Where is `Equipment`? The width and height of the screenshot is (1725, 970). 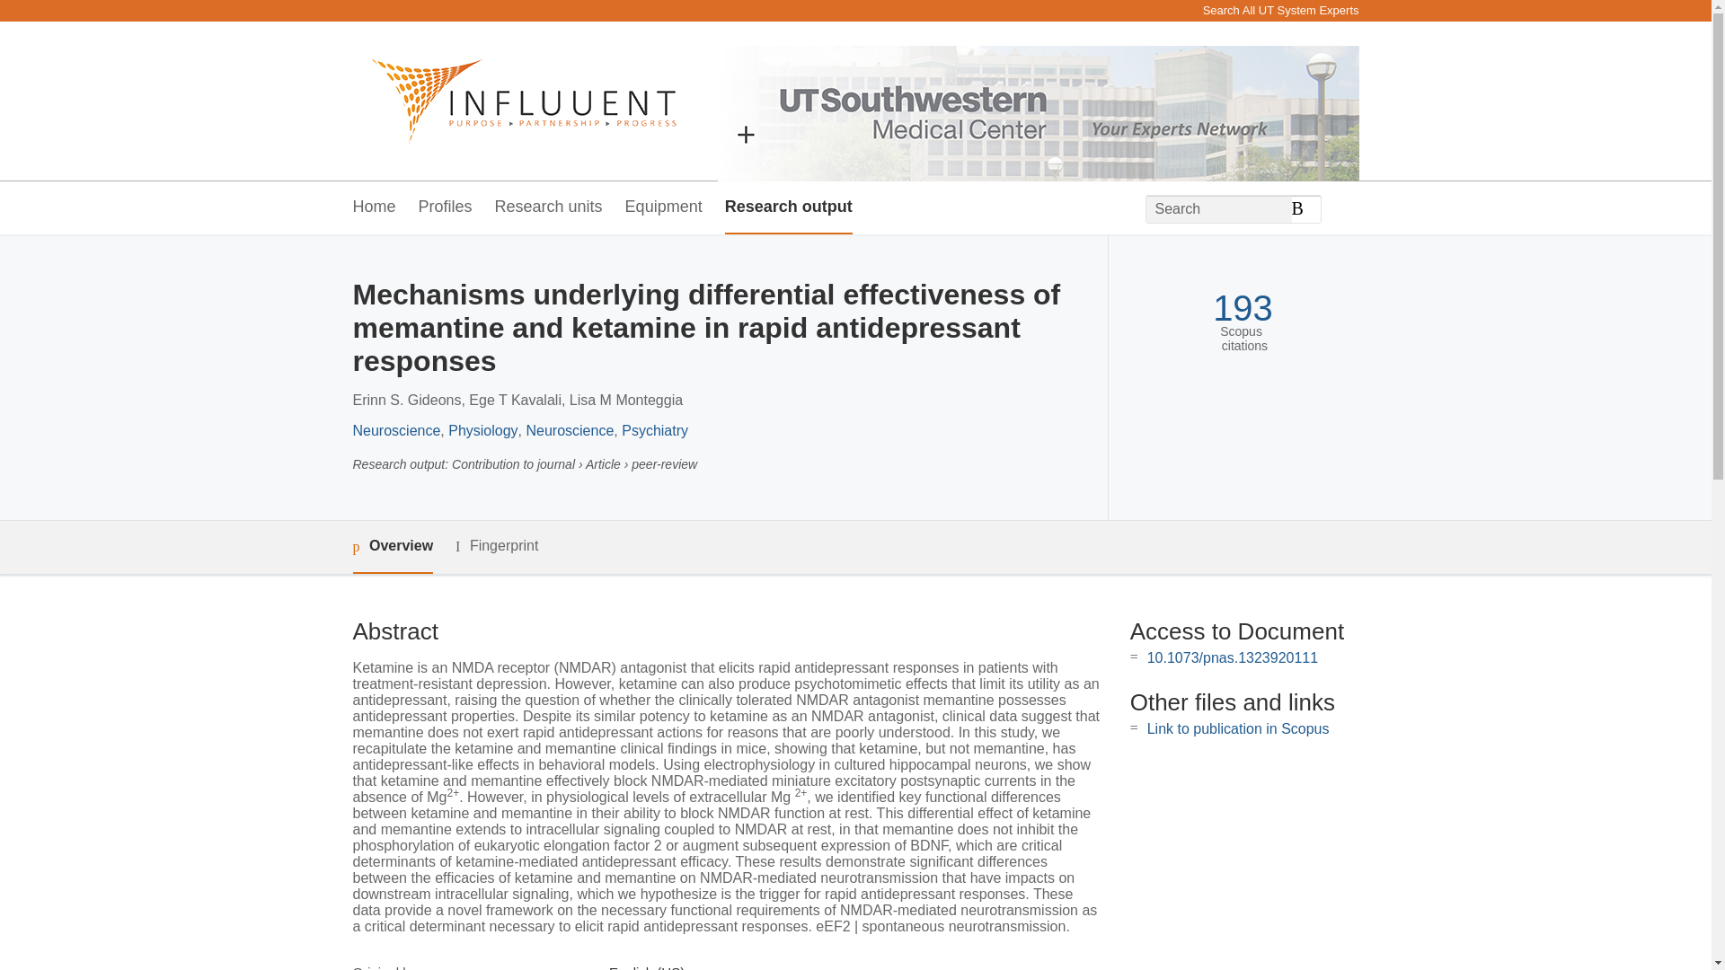 Equipment is located at coordinates (663, 207).